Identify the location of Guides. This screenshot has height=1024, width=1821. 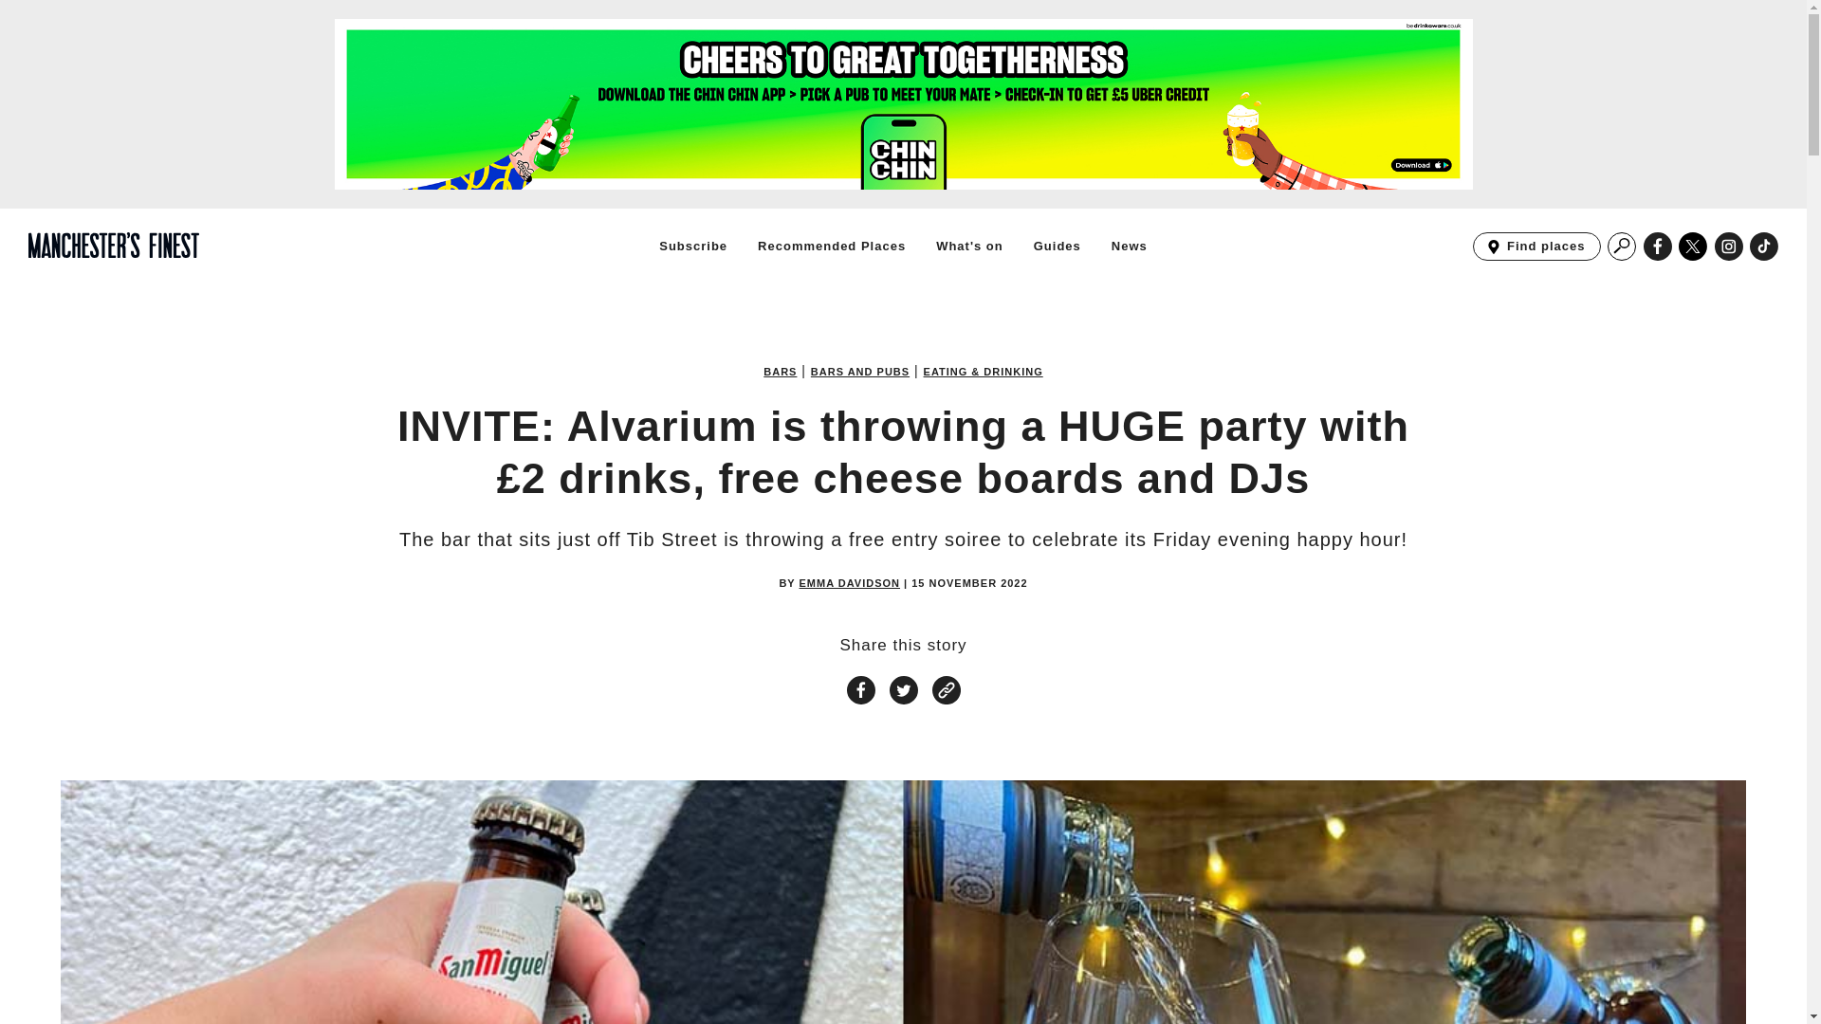
(1129, 246).